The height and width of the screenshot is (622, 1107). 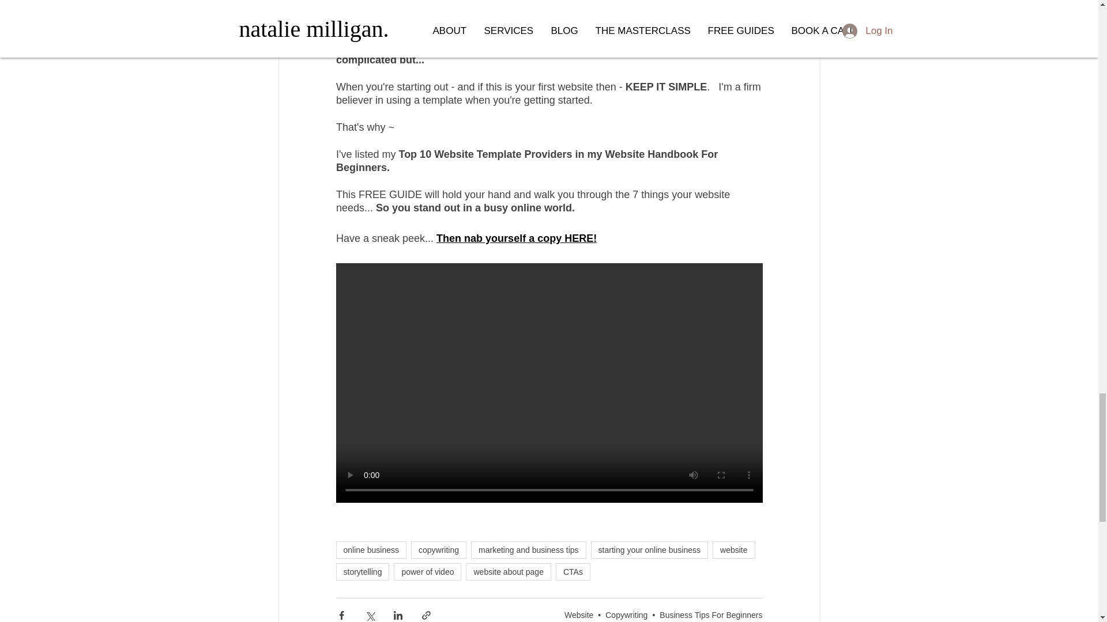 What do you see at coordinates (508, 571) in the screenshot?
I see `website about page` at bounding box center [508, 571].